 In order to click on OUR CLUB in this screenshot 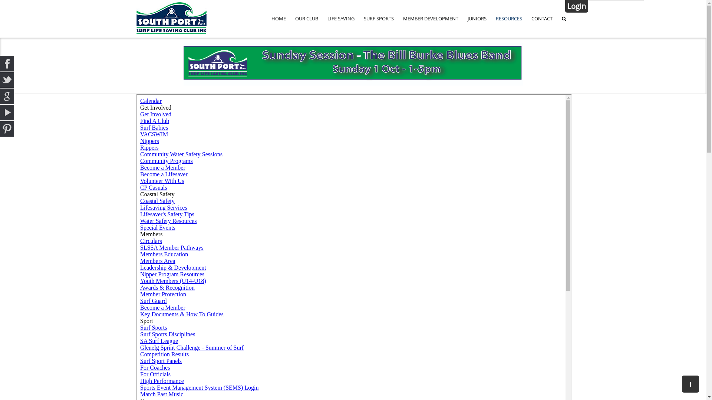, I will do `click(307, 19)`.